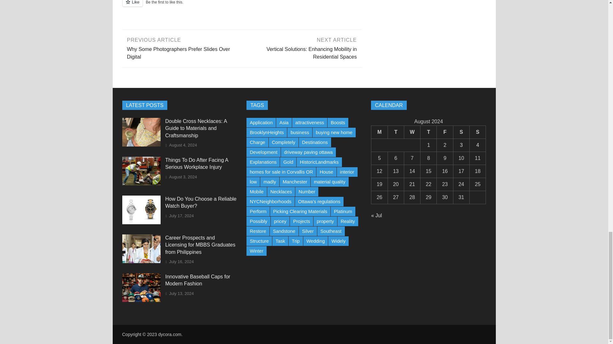 This screenshot has width=613, height=344. I want to click on Monday, so click(379, 132).